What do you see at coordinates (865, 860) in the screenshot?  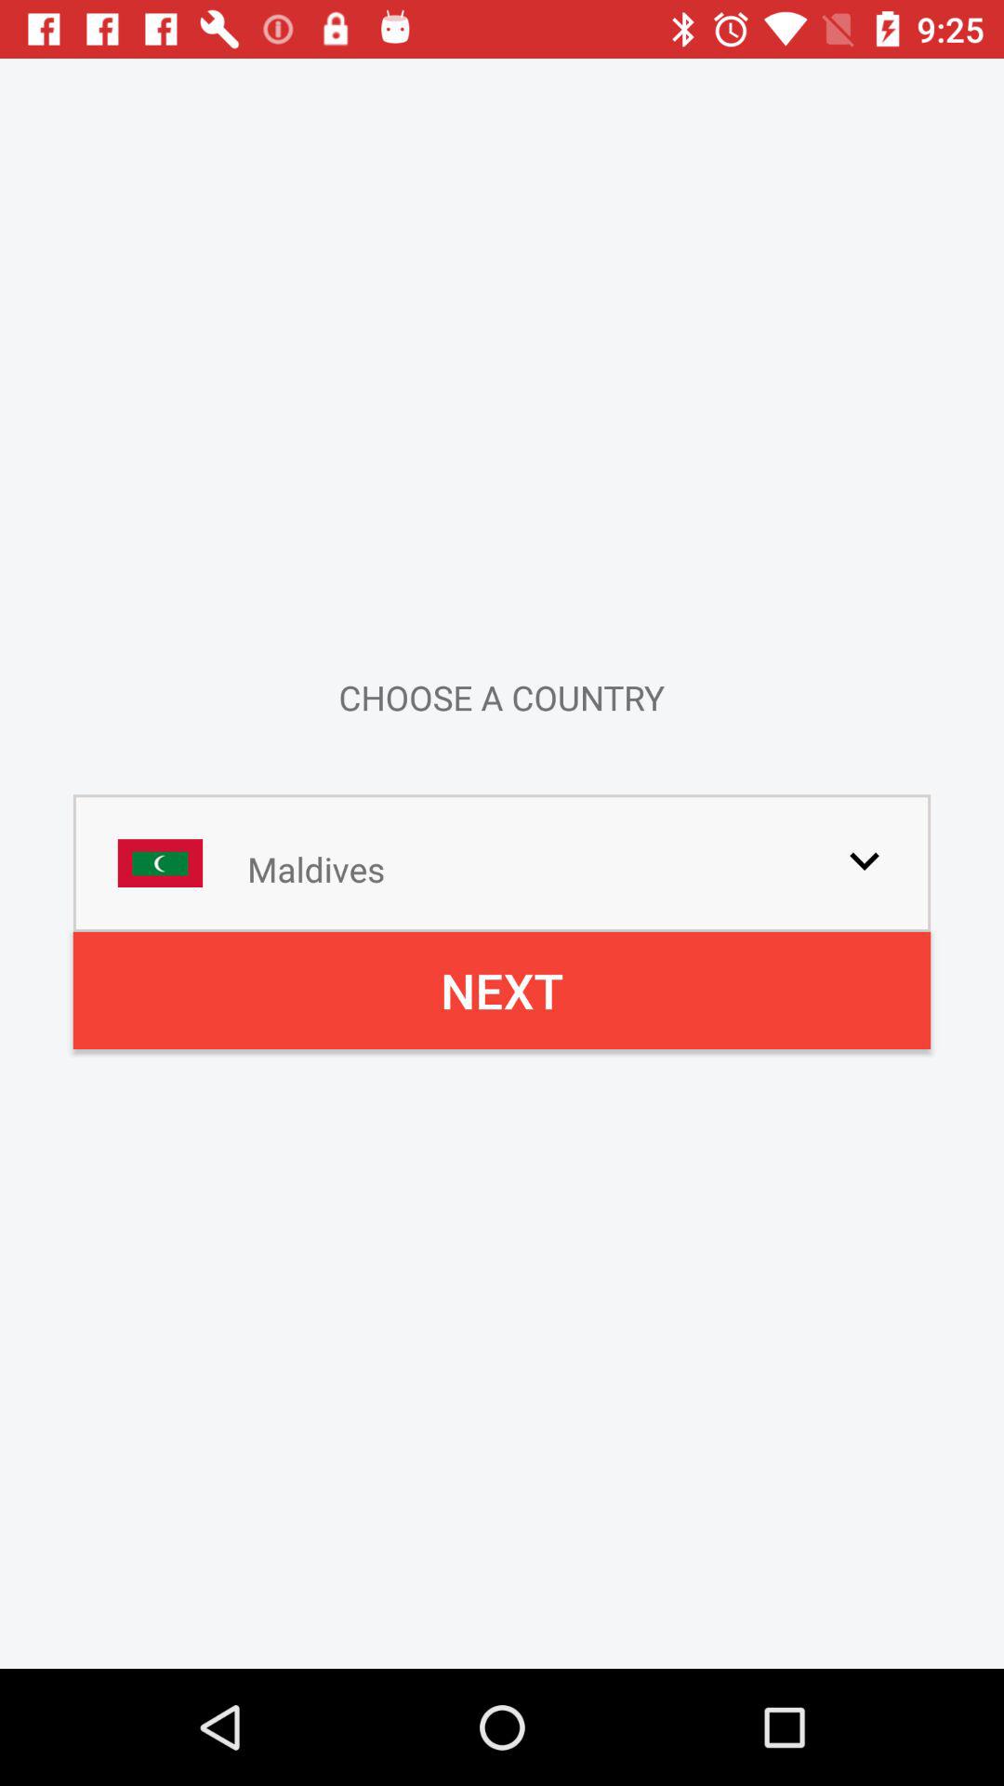 I see `open the icon to the right of maldives icon` at bounding box center [865, 860].